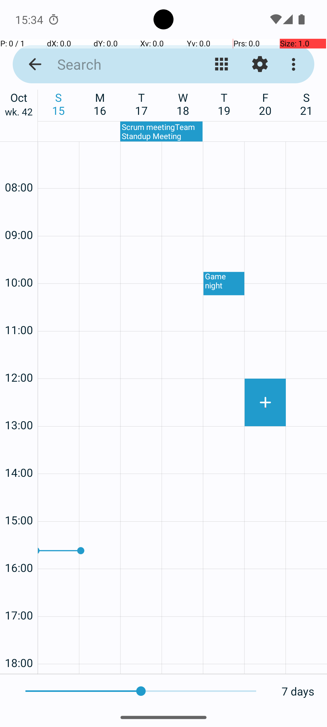  What do you see at coordinates (183, 104) in the screenshot?
I see `W
18` at bounding box center [183, 104].